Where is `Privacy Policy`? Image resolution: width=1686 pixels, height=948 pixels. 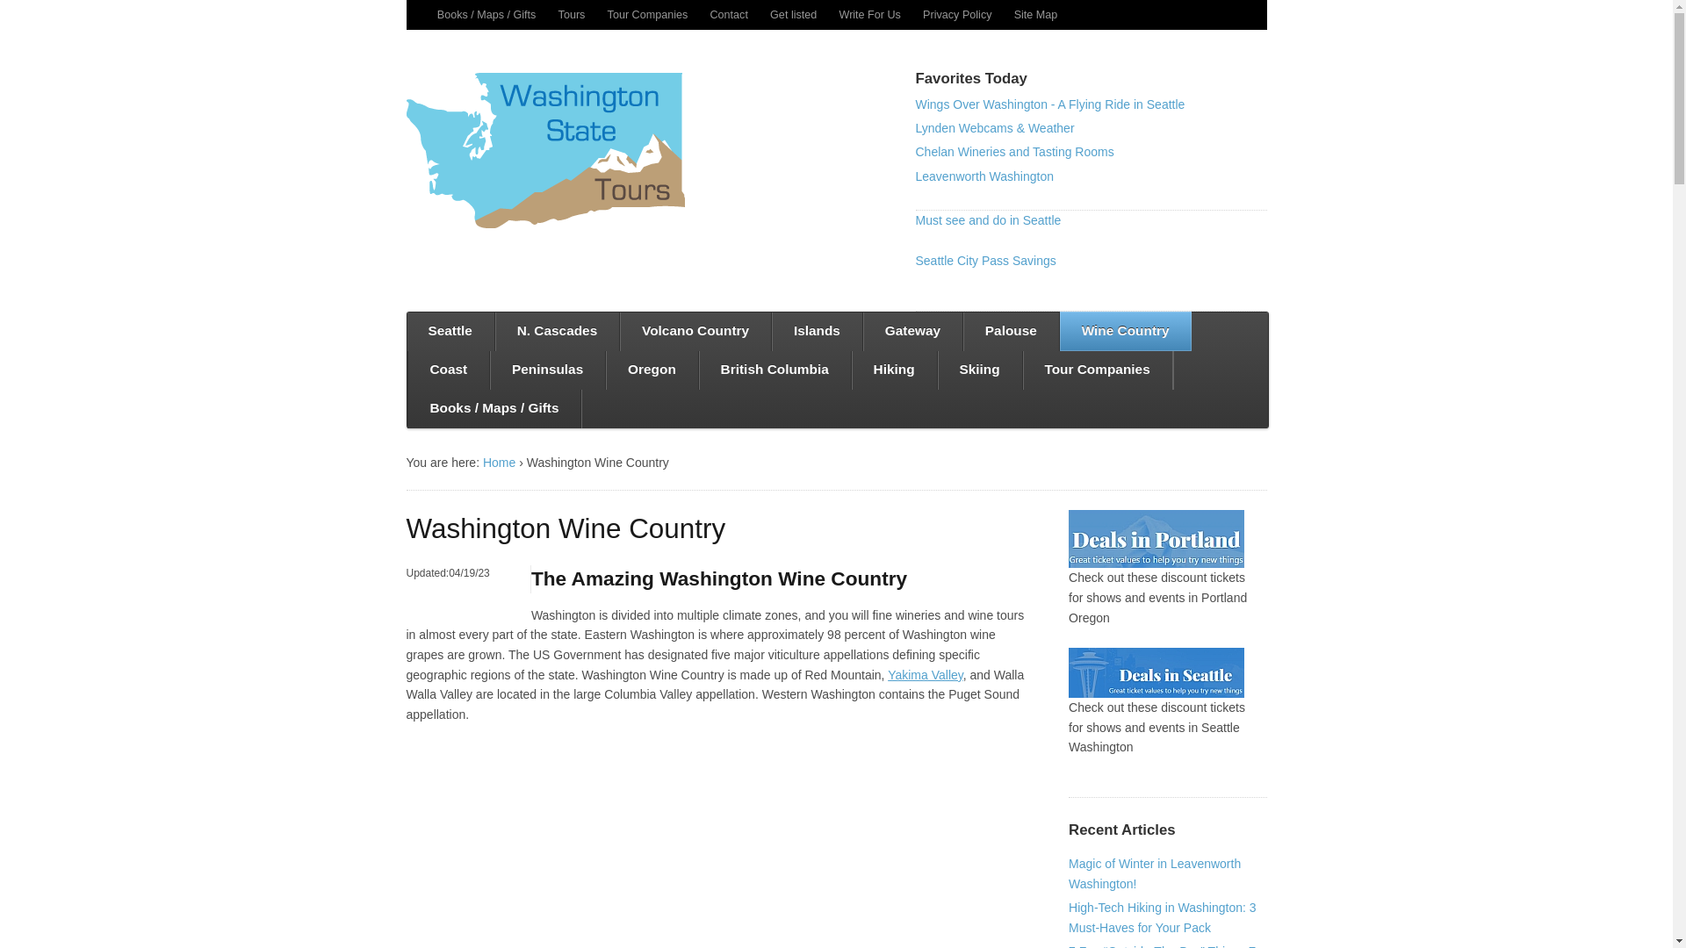 Privacy Policy is located at coordinates (957, 14).